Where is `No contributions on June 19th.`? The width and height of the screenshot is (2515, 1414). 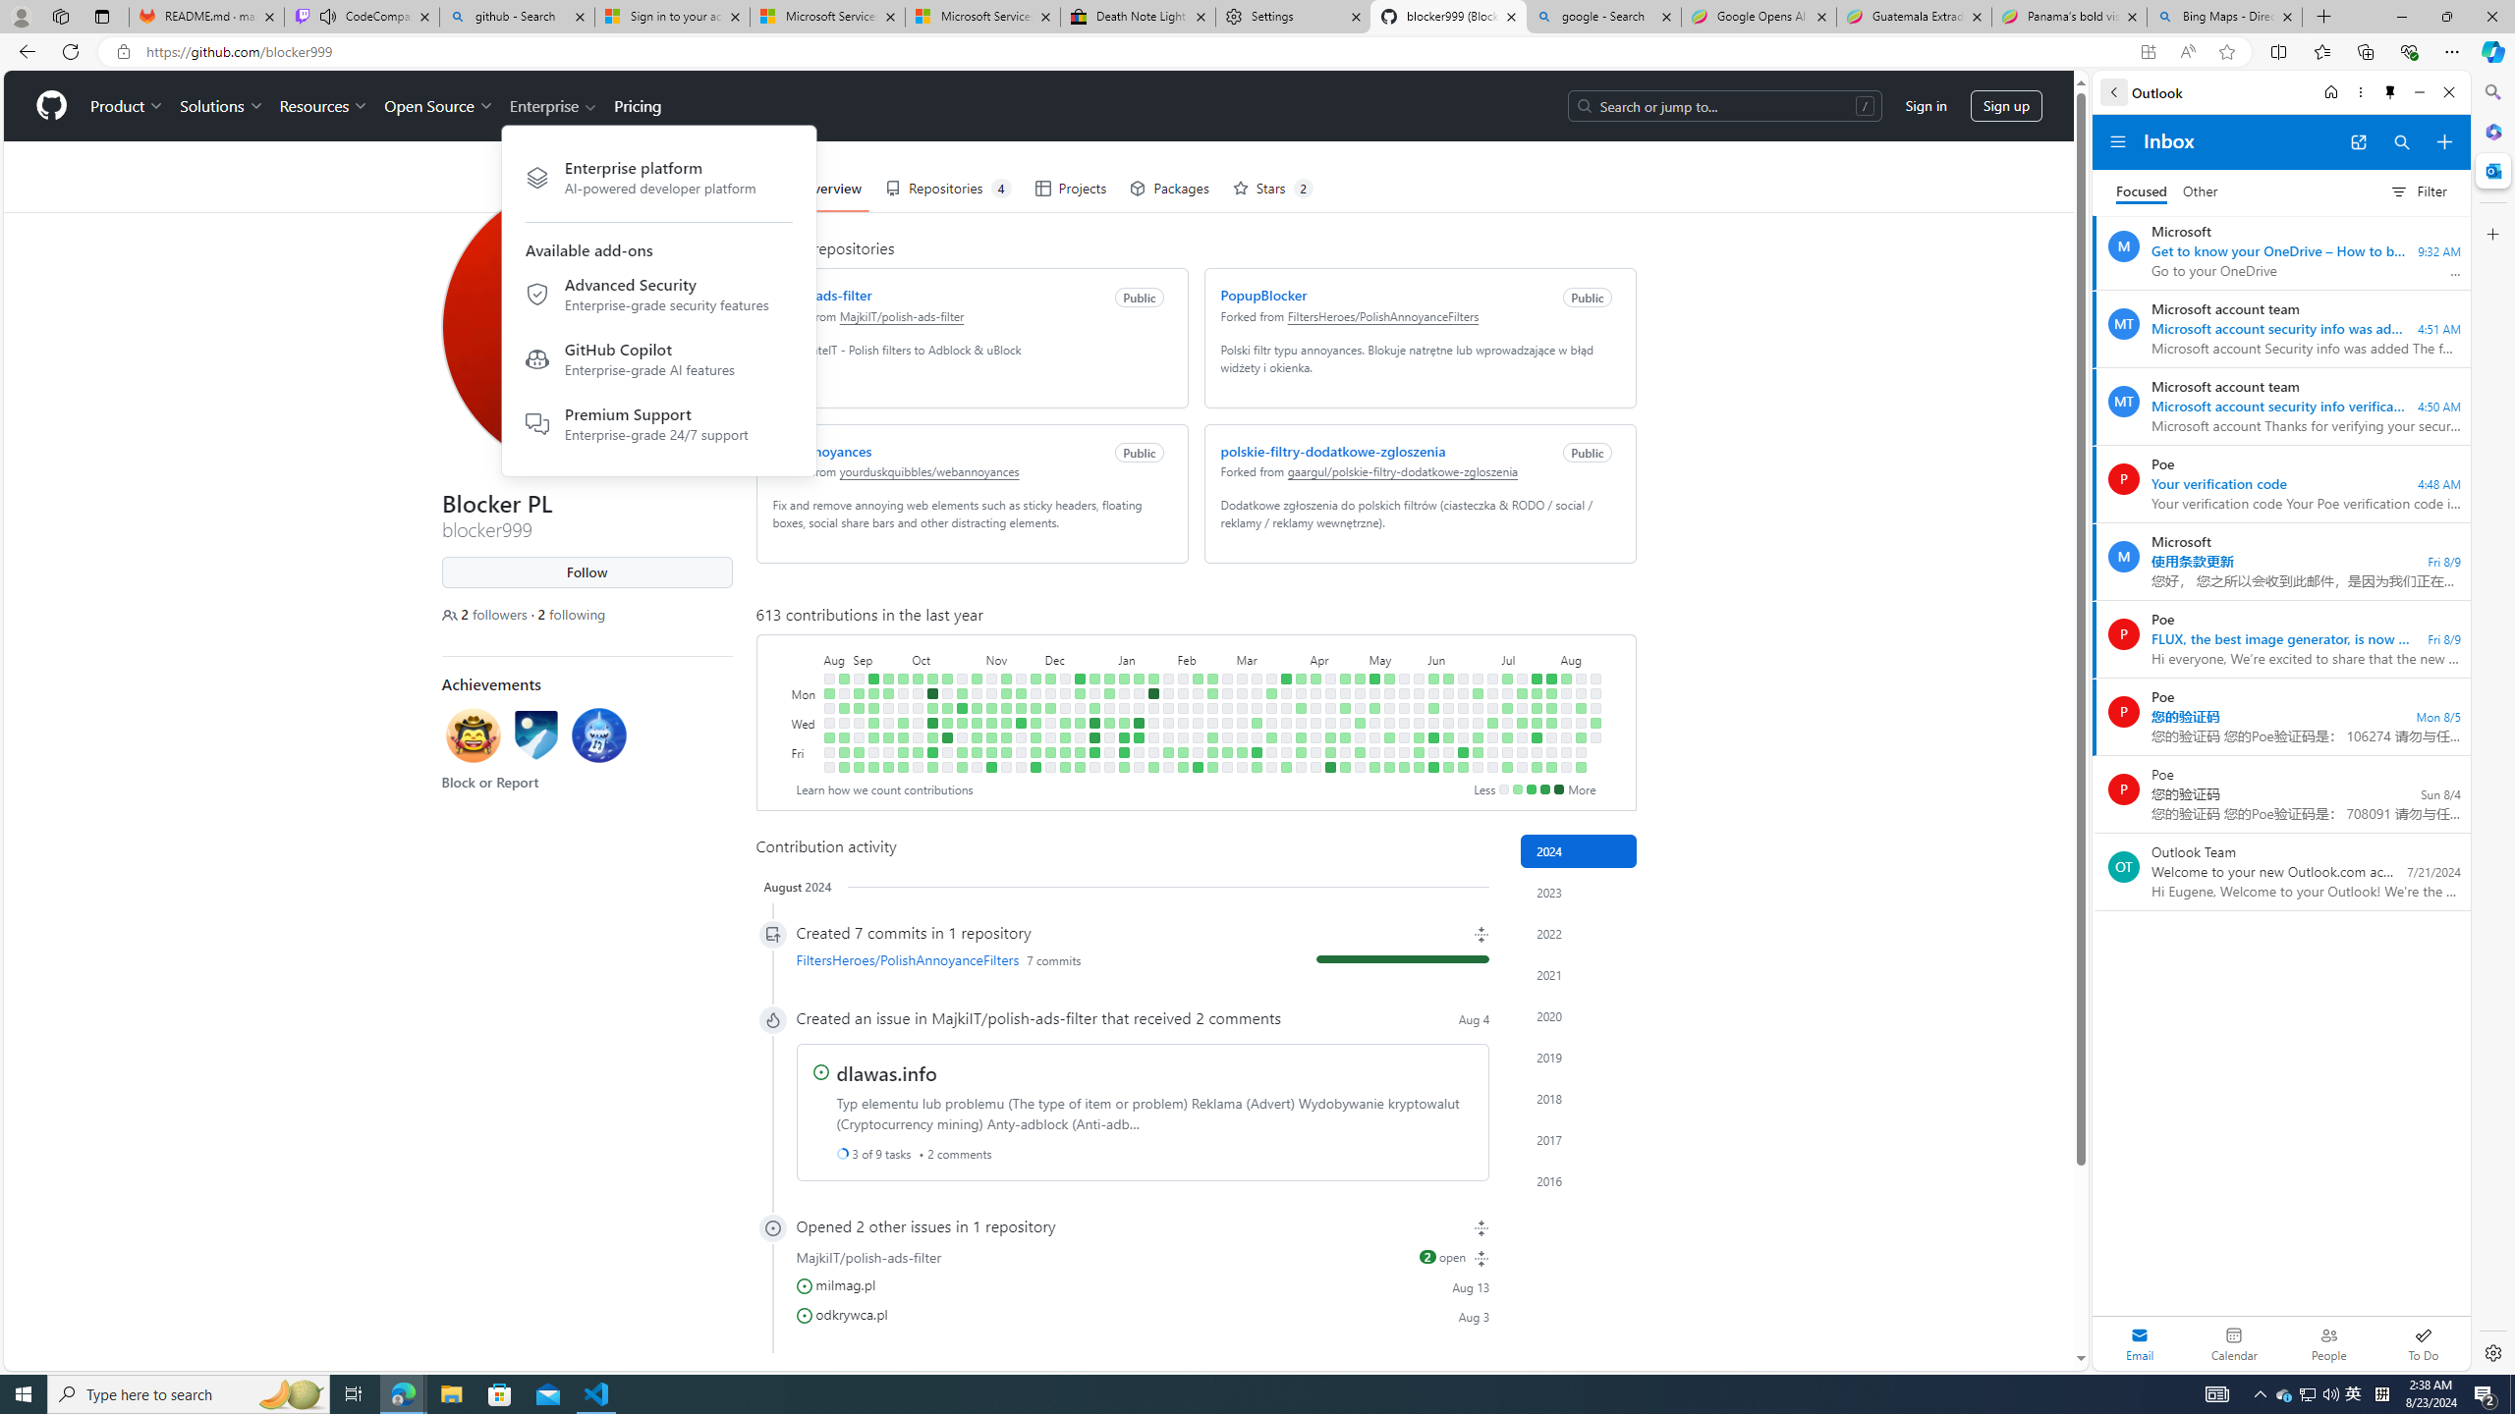
No contributions on June 19th. is located at coordinates (1462, 723).